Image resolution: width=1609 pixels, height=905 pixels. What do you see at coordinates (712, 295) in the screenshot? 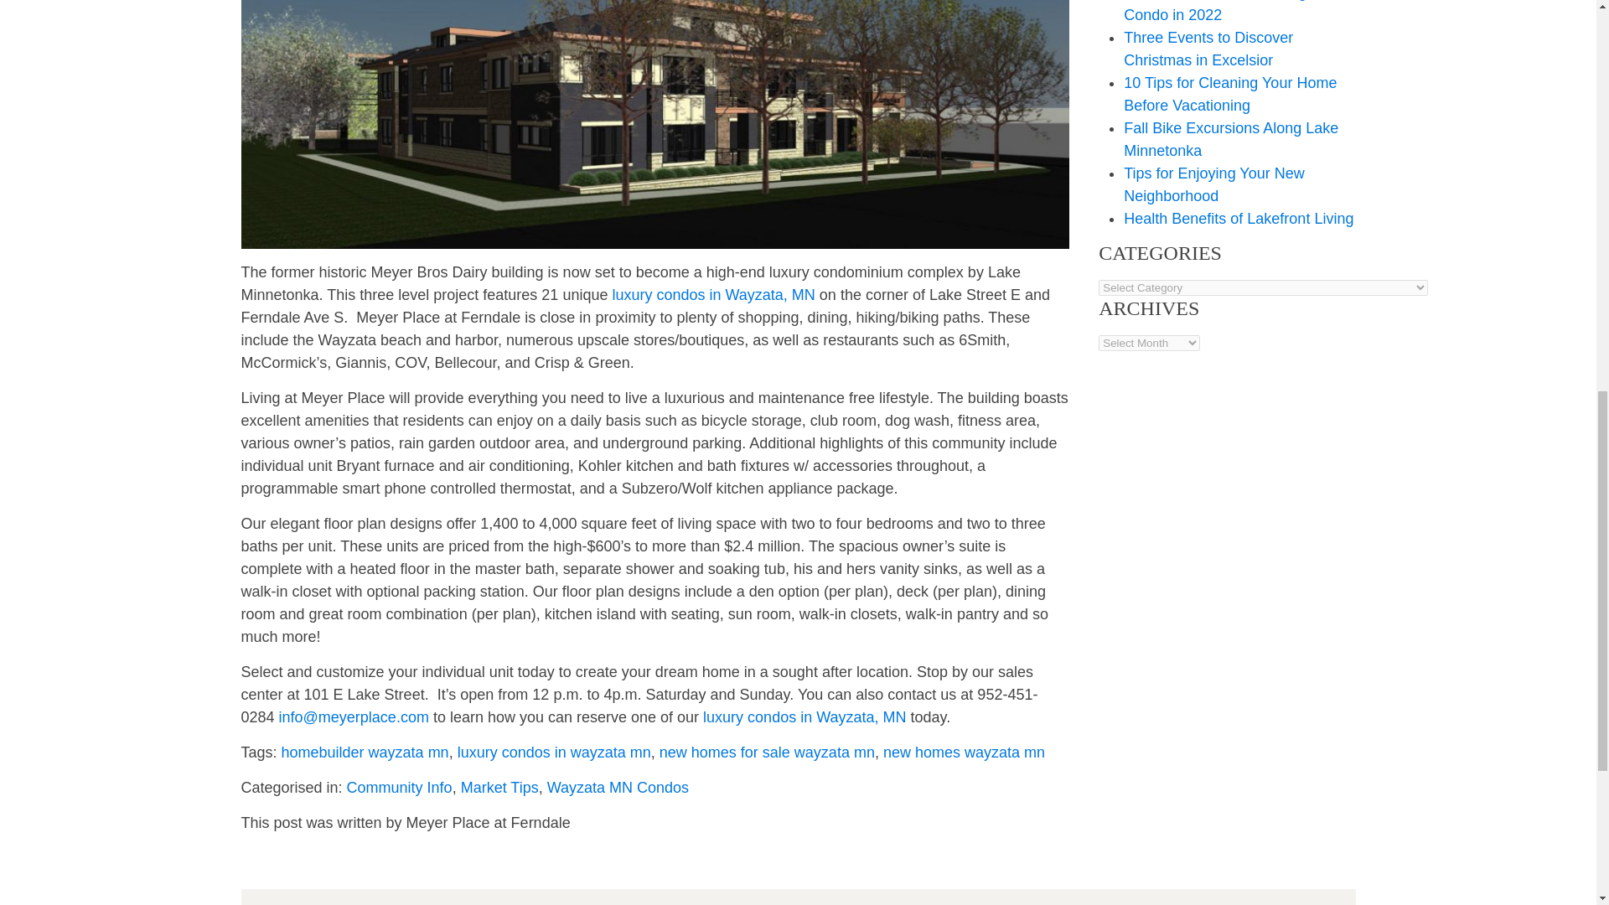
I see `luxury condos in Wayzata, MN` at bounding box center [712, 295].